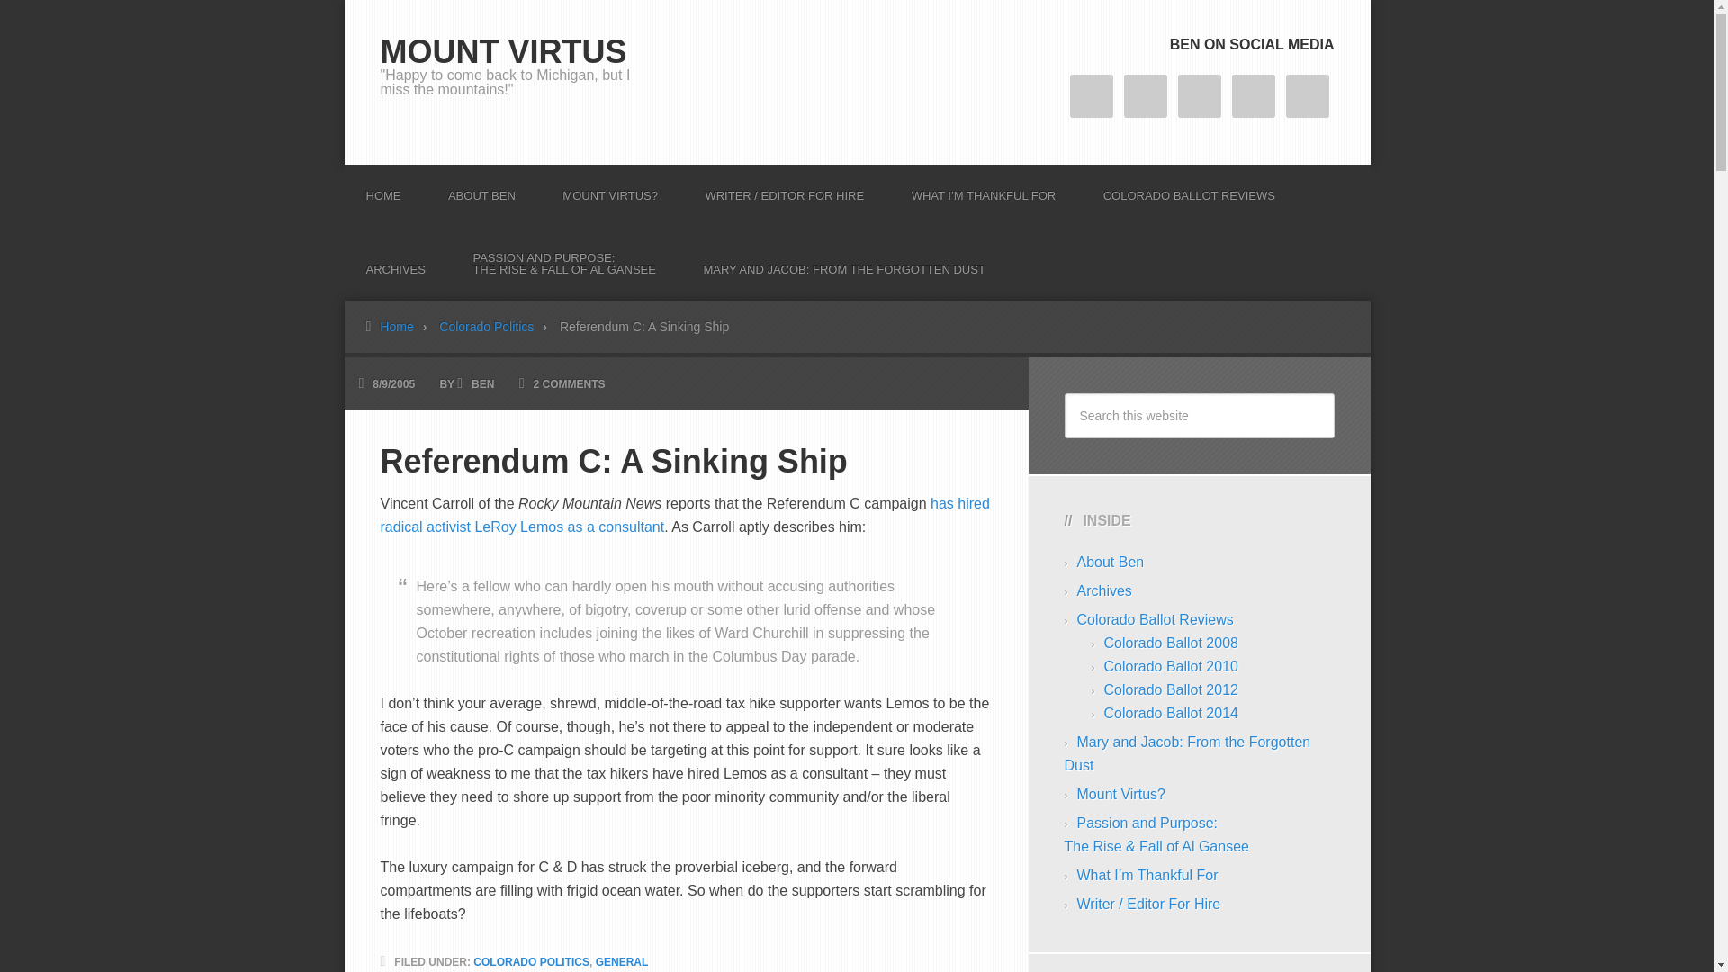 The image size is (1728, 972). Describe the element at coordinates (570, 384) in the screenshot. I see `2 COMMENTS` at that location.